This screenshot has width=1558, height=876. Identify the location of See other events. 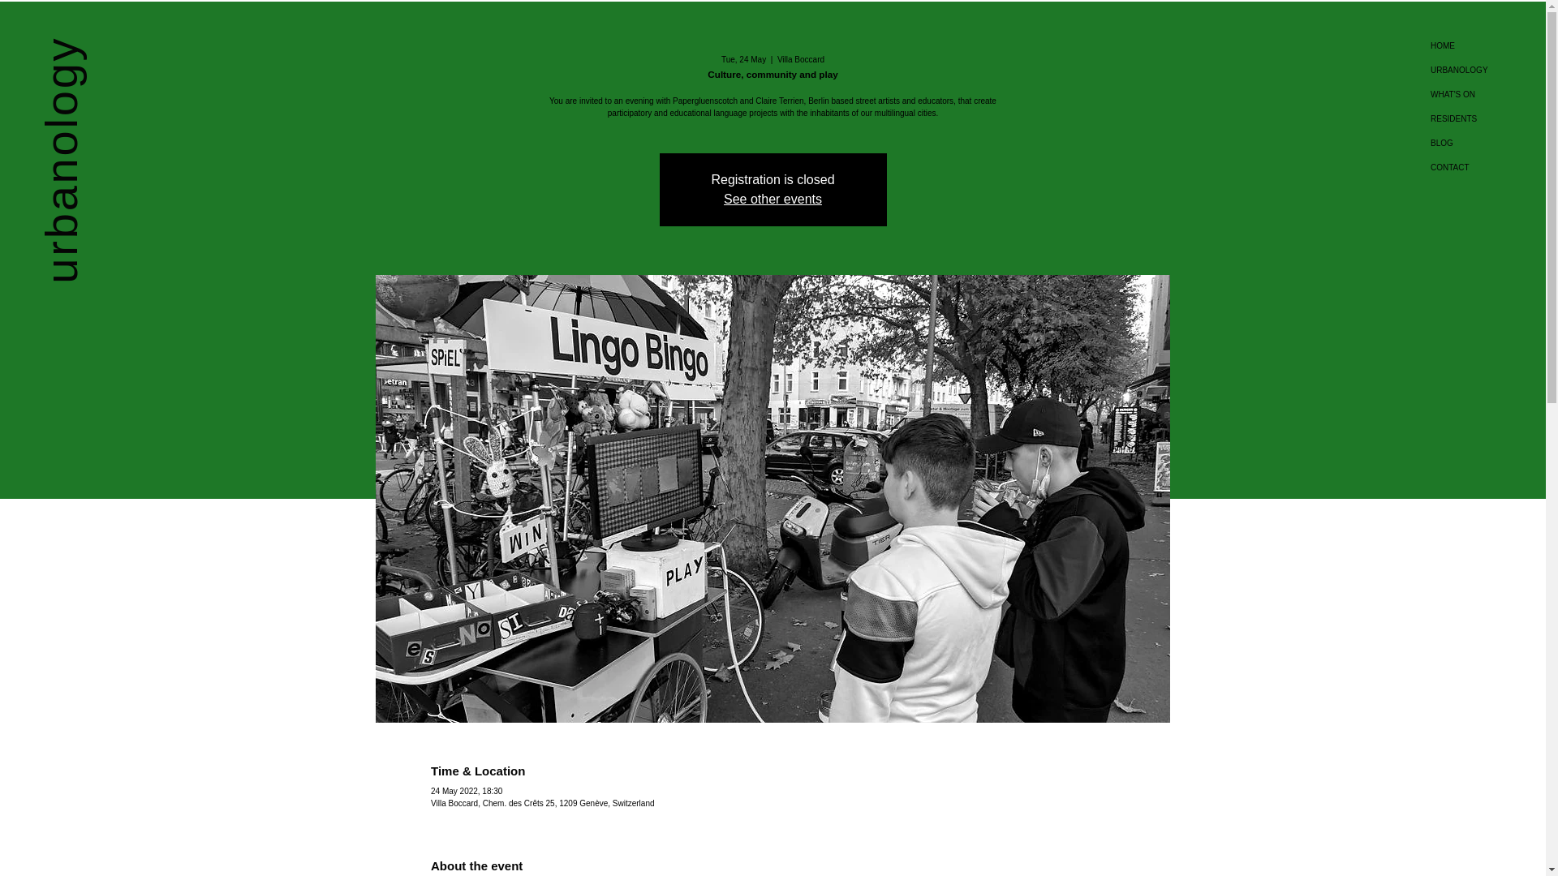
(773, 198).